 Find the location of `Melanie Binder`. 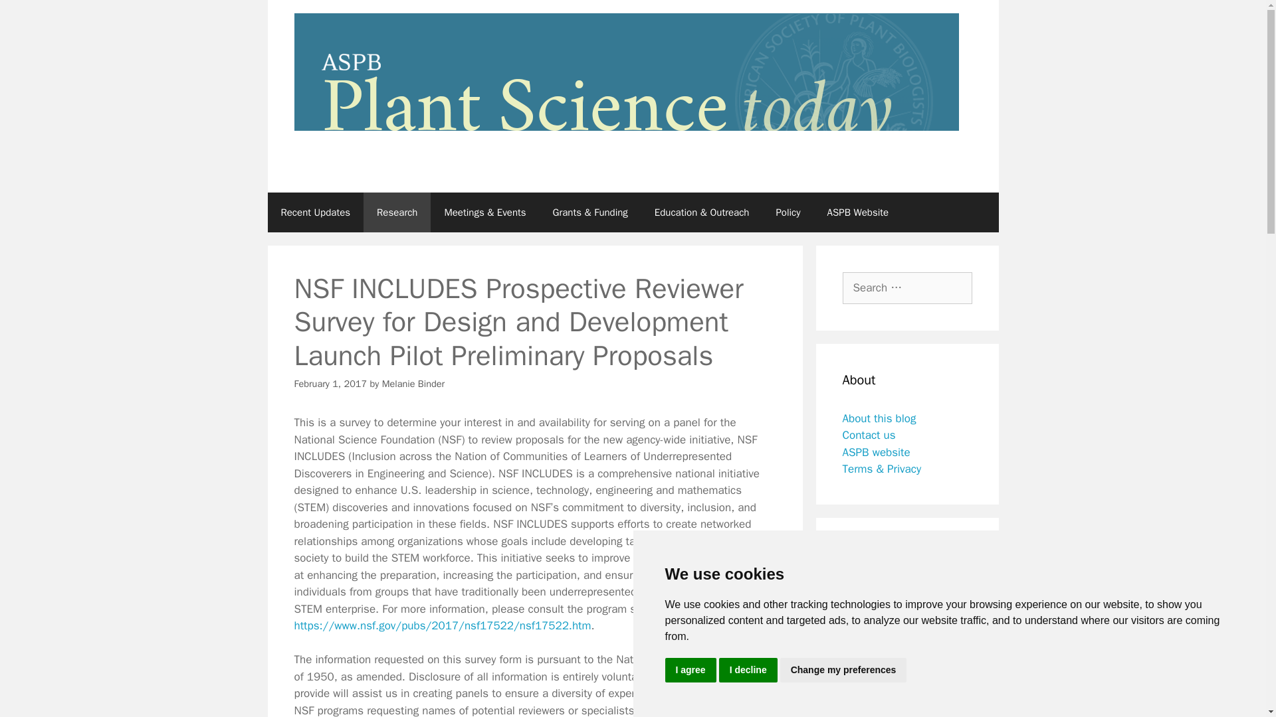

Melanie Binder is located at coordinates (413, 384).